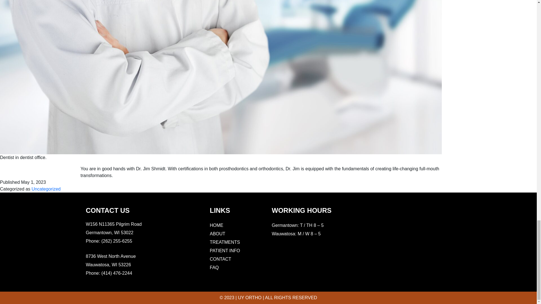 The width and height of the screenshot is (541, 304). I want to click on PATIENT INFO, so click(113, 229).